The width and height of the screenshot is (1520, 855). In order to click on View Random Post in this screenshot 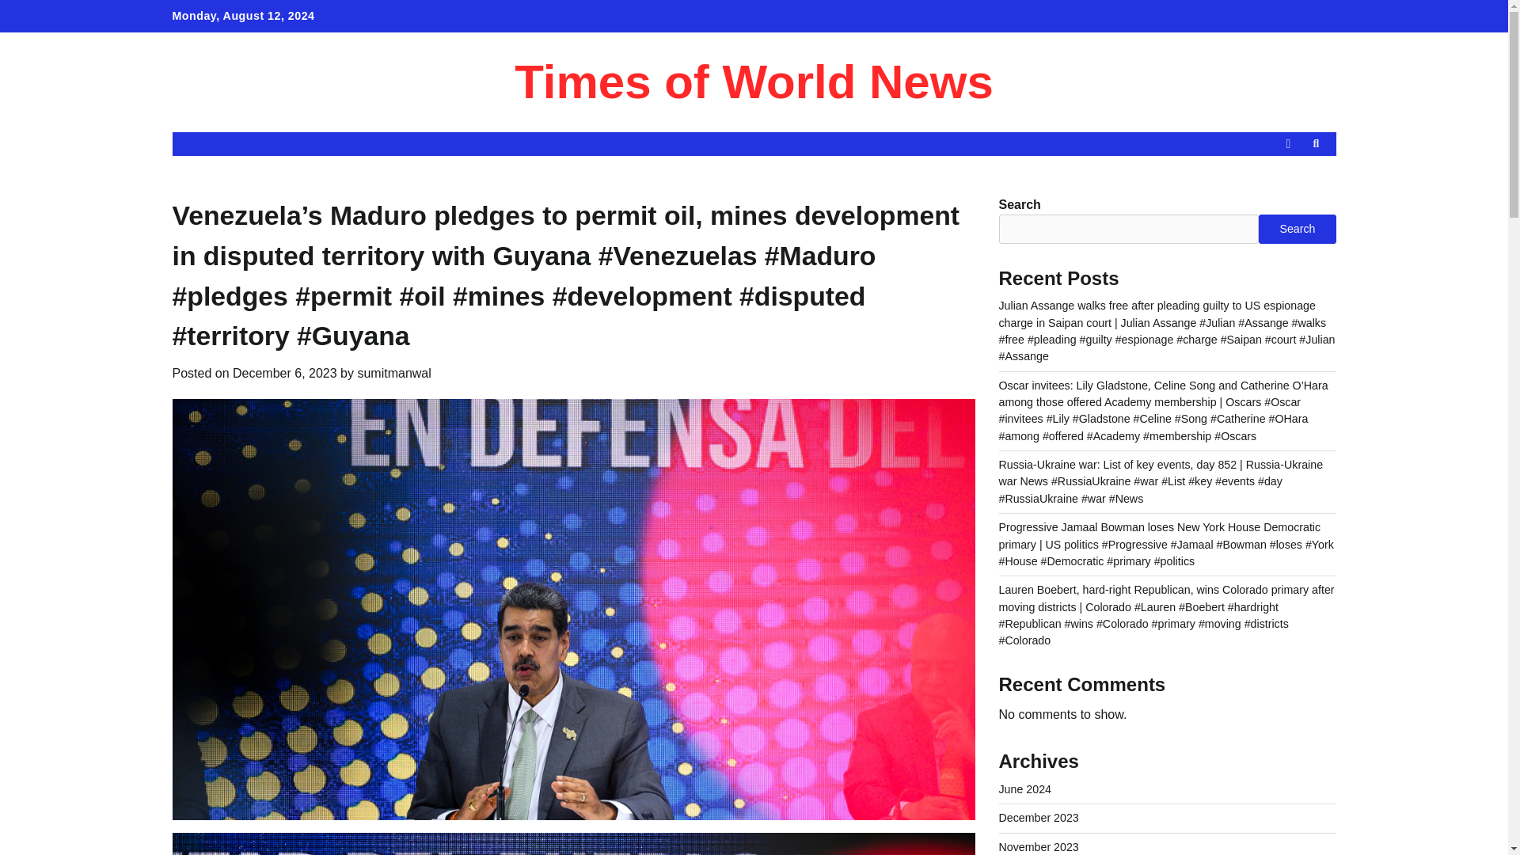, I will do `click(1287, 144)`.